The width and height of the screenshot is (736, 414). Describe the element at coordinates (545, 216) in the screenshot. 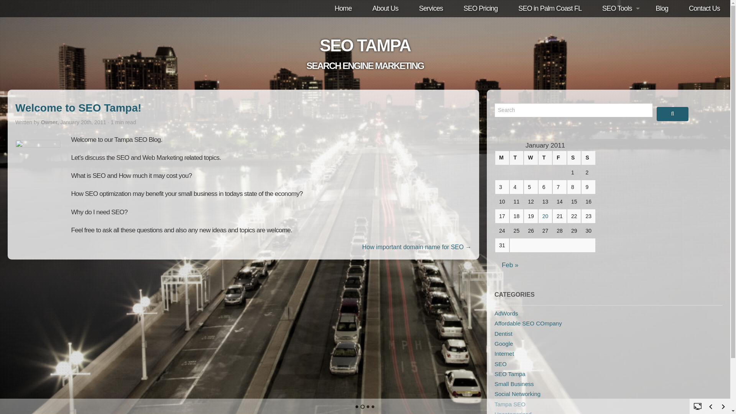

I see `20` at that location.